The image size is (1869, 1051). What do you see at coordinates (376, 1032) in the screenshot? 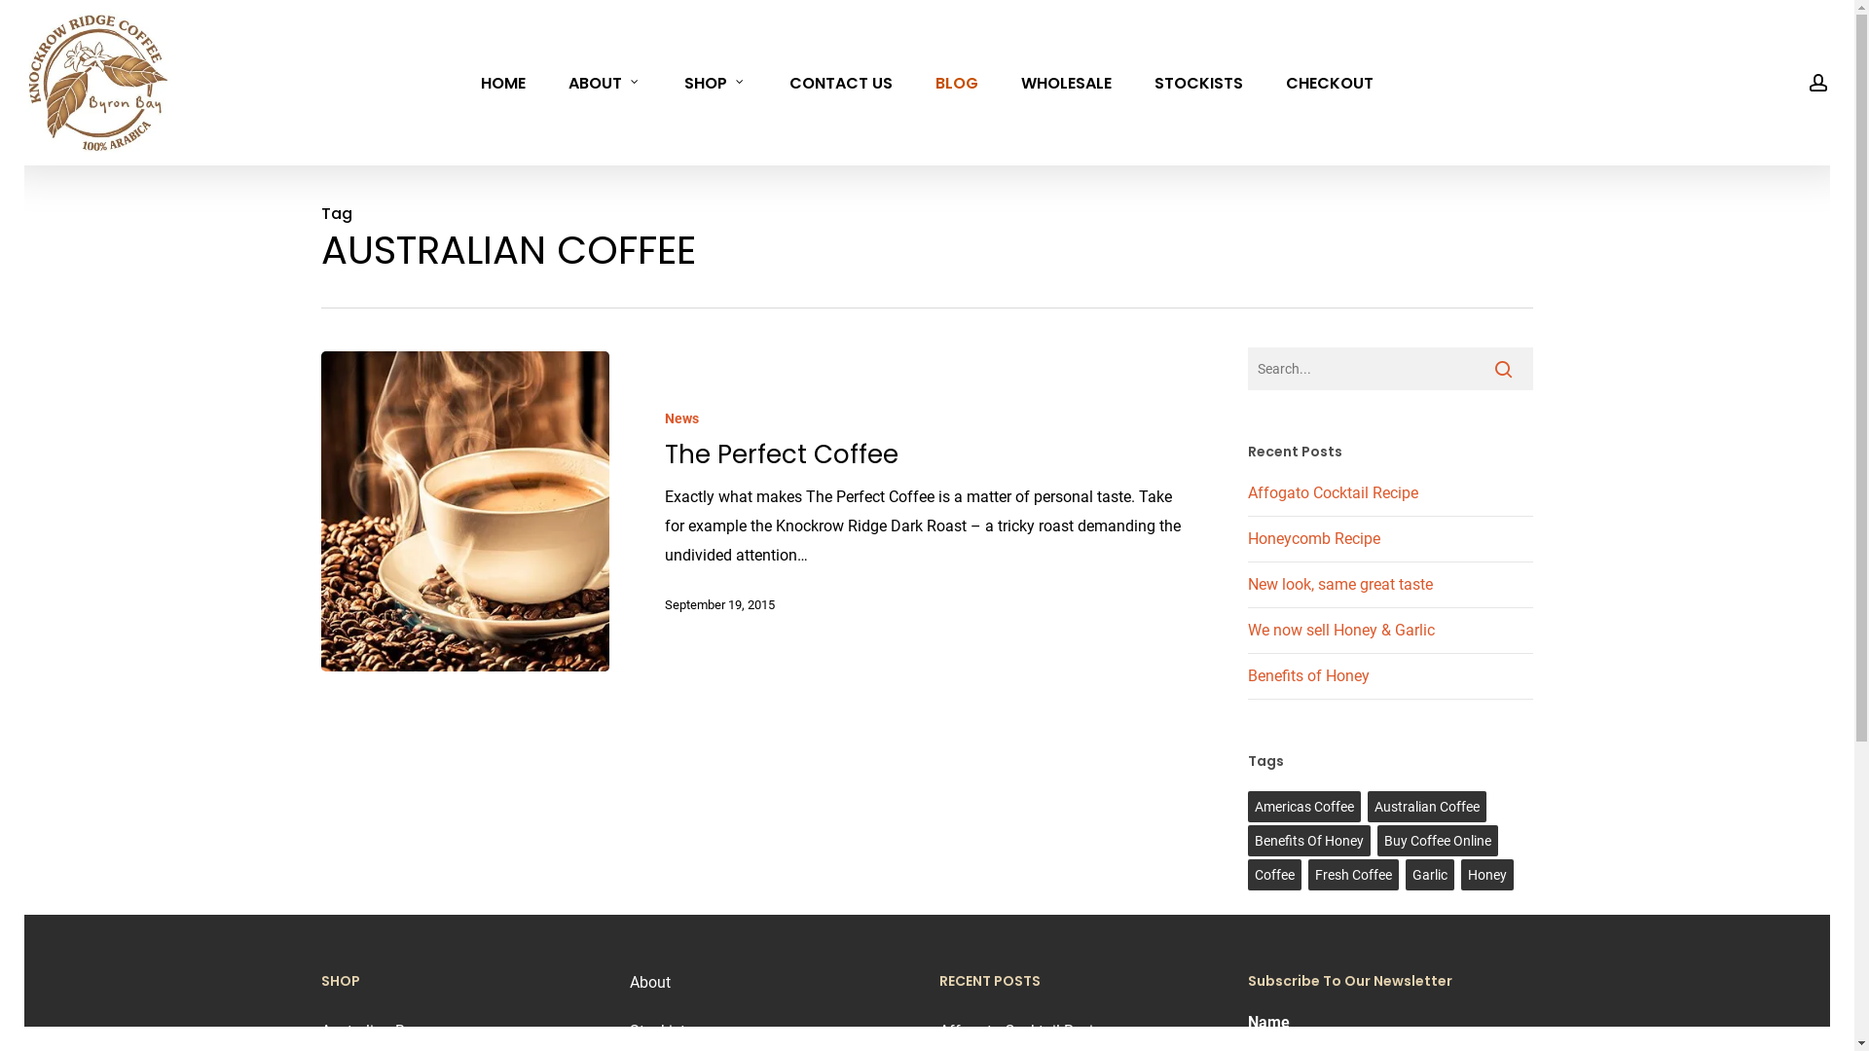
I see `Australian Bean` at bounding box center [376, 1032].